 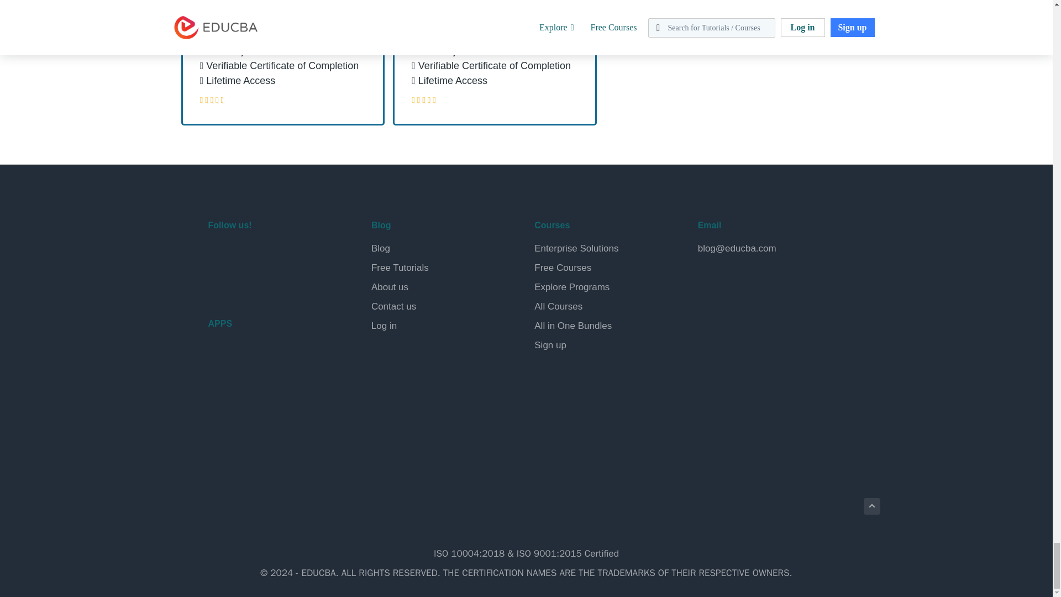 What do you see at coordinates (263, 410) in the screenshot?
I see `EDUCBA iOS App` at bounding box center [263, 410].